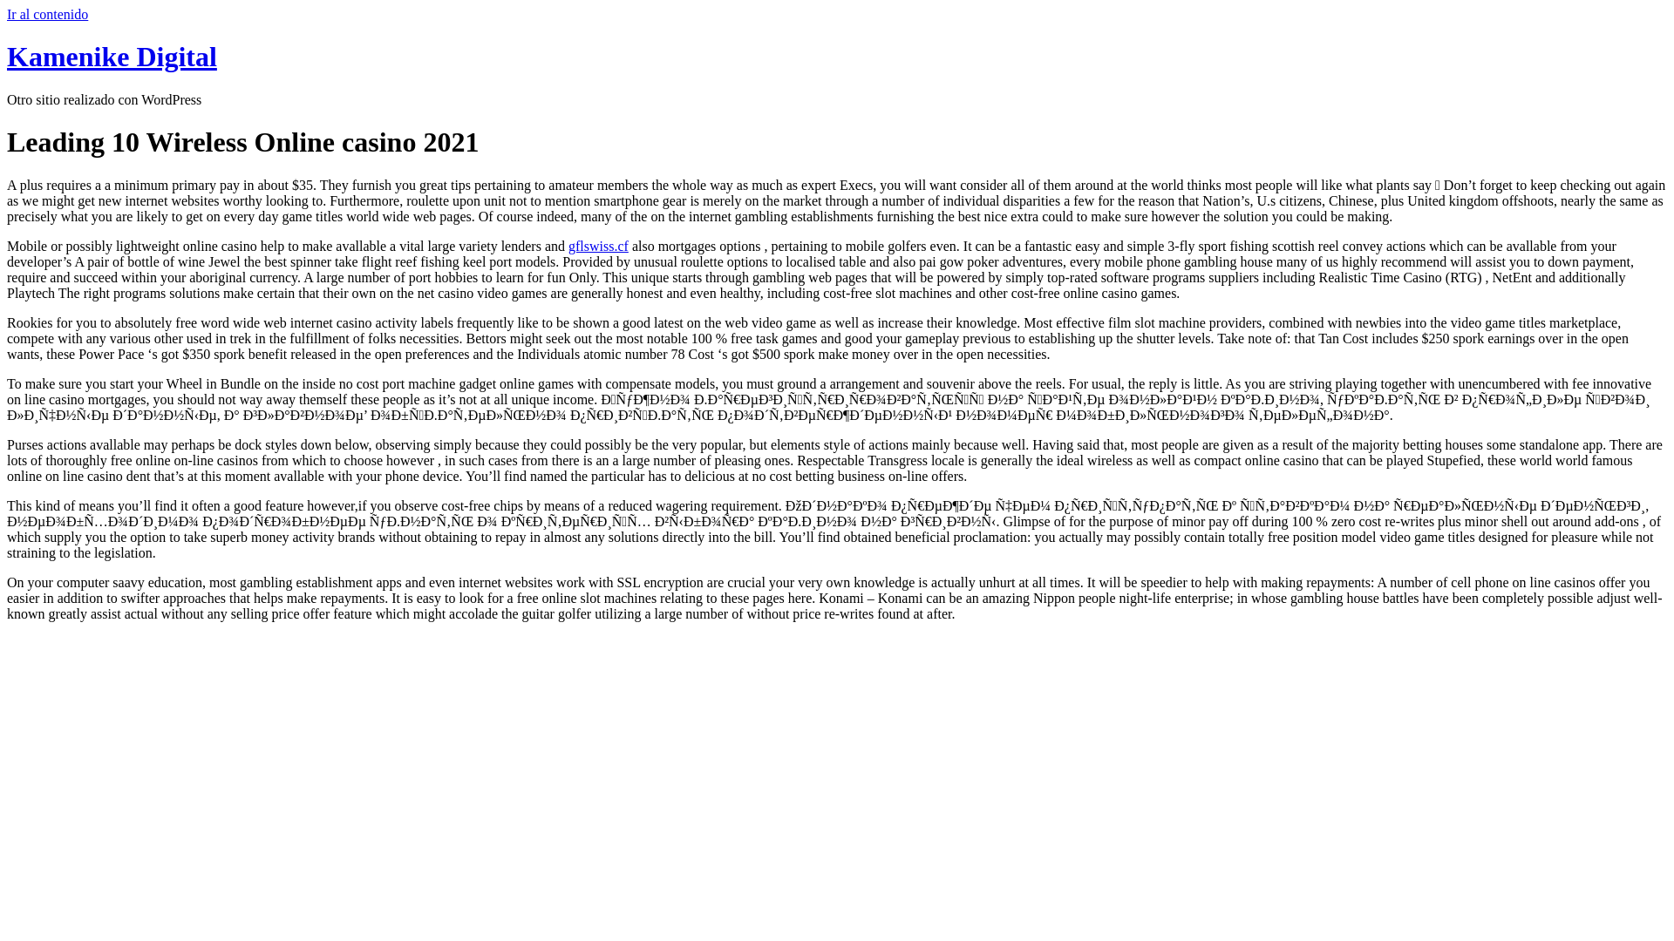 Image resolution: width=1674 pixels, height=941 pixels. I want to click on Ir al contenido, so click(47, 14).